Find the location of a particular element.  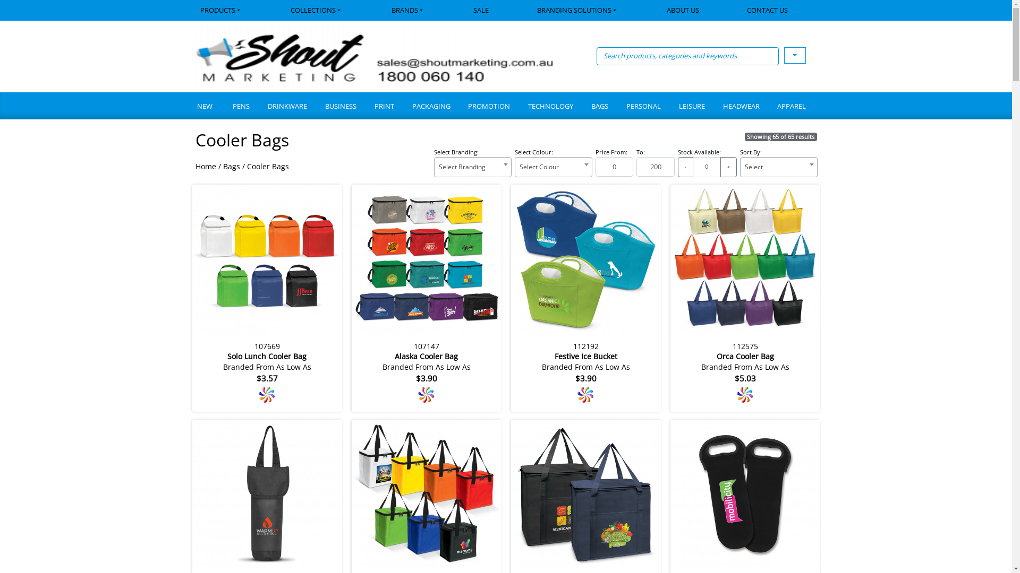

PERSONAL is located at coordinates (643, 107).